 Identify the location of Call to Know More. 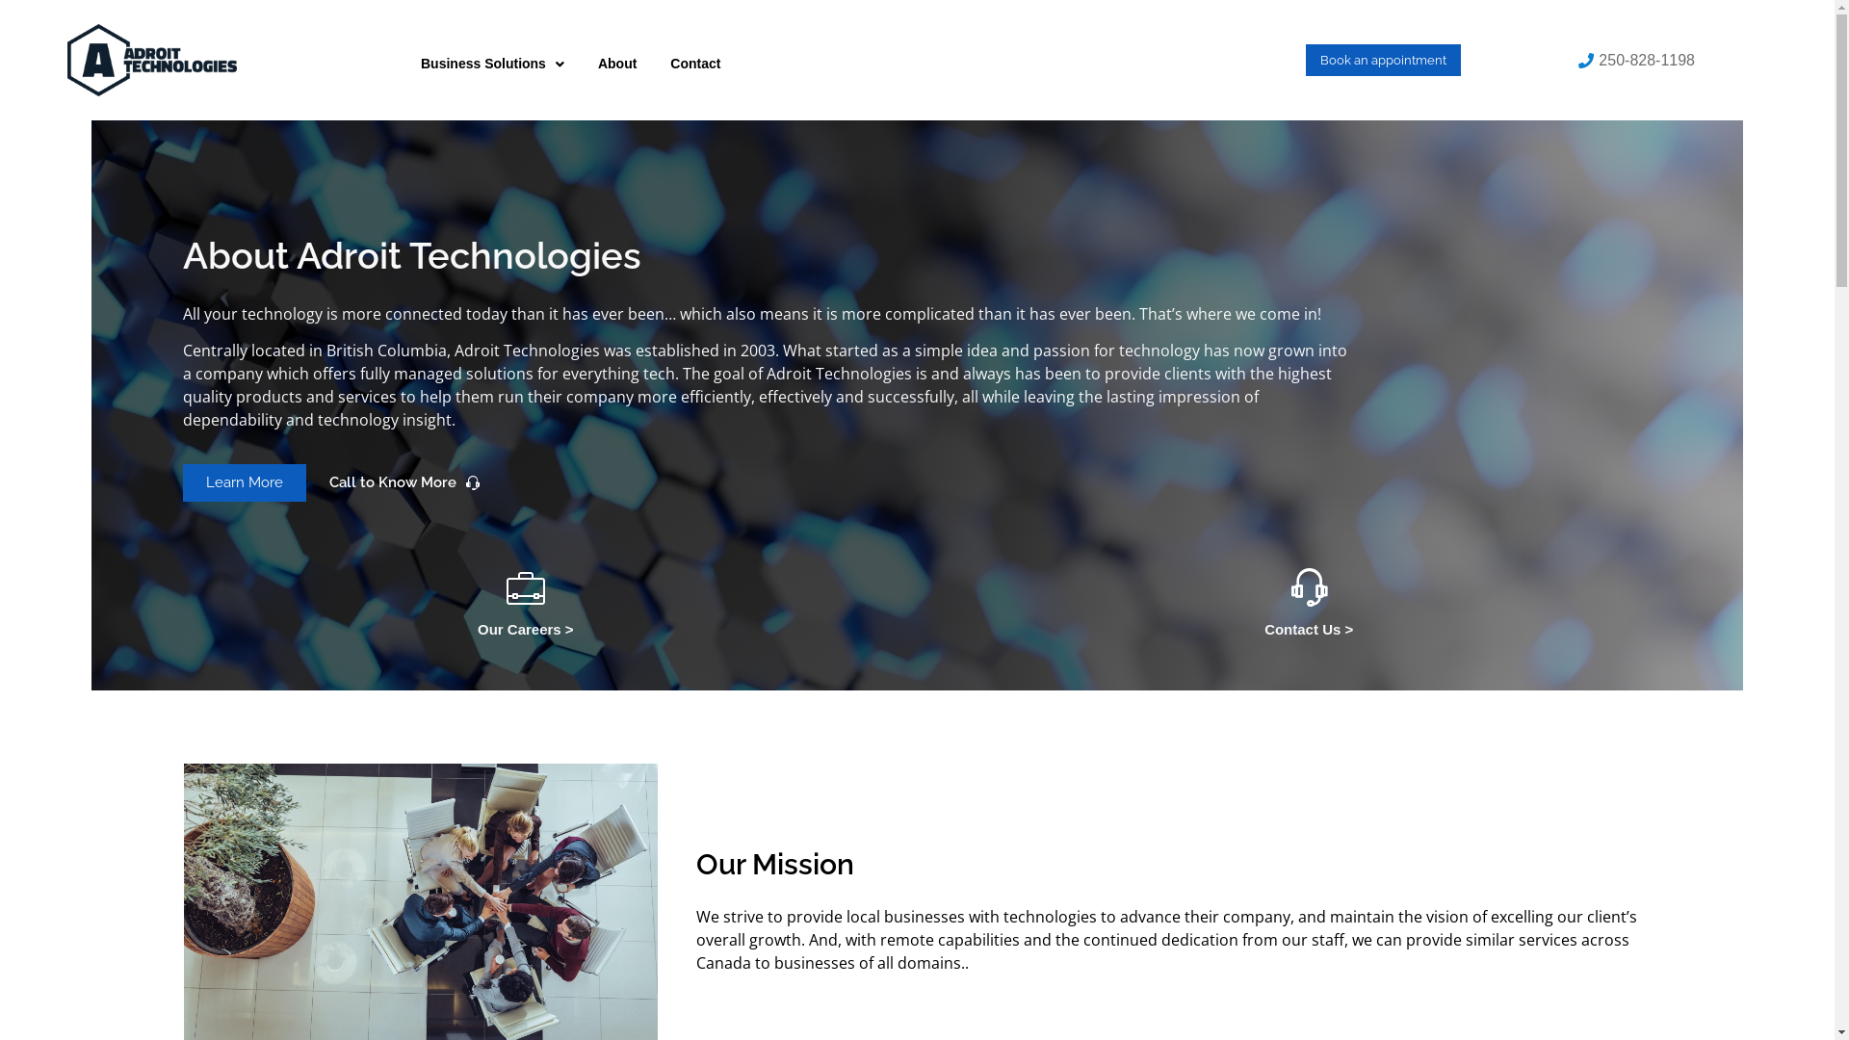
(404, 483).